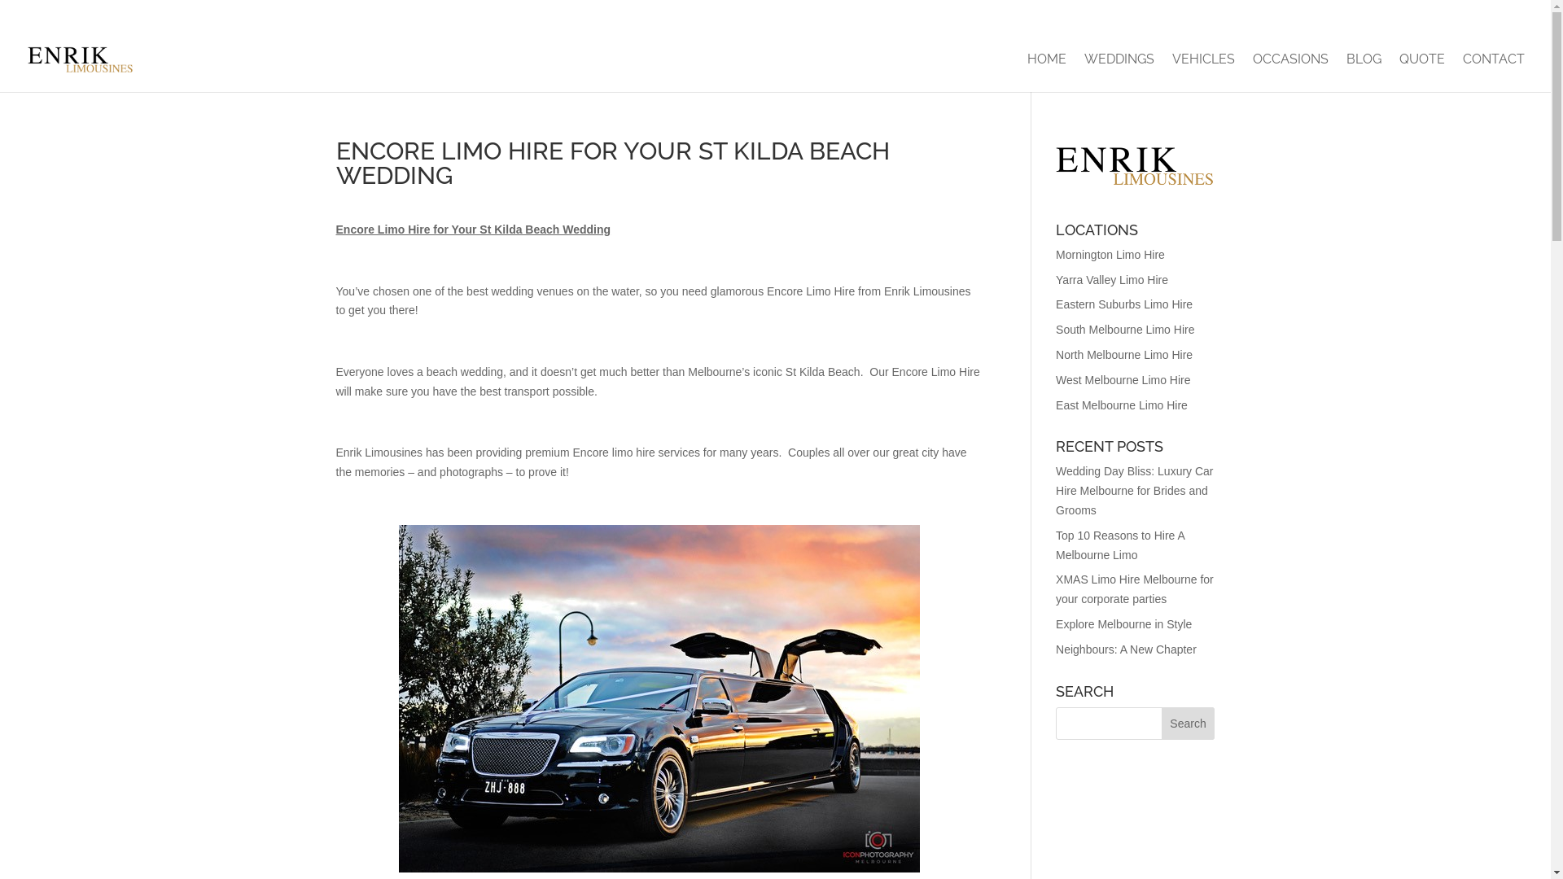  What do you see at coordinates (1112, 280) in the screenshot?
I see `Yarra Valley Limo Hire` at bounding box center [1112, 280].